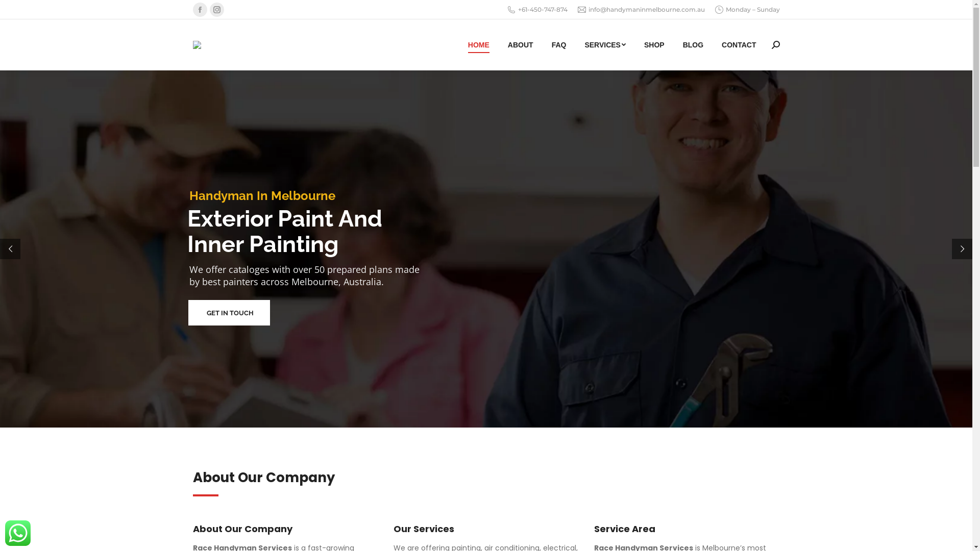 Image resolution: width=980 pixels, height=551 pixels. Describe the element at coordinates (521, 45) in the screenshot. I see `ABOUT` at that location.